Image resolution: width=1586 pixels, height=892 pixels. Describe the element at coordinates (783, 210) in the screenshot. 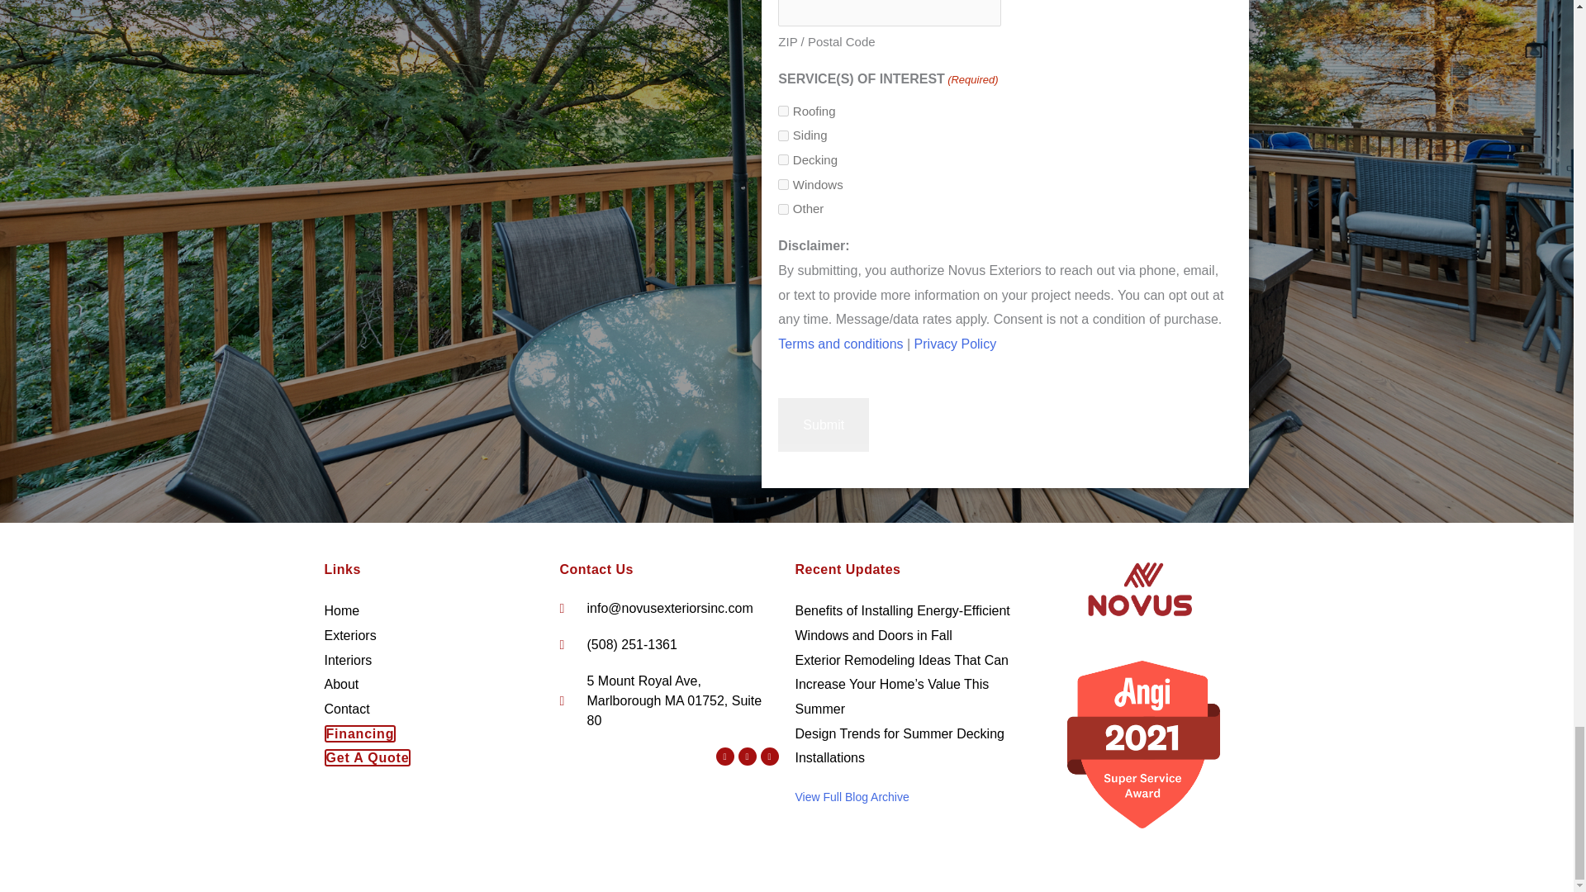

I see `Other` at that location.